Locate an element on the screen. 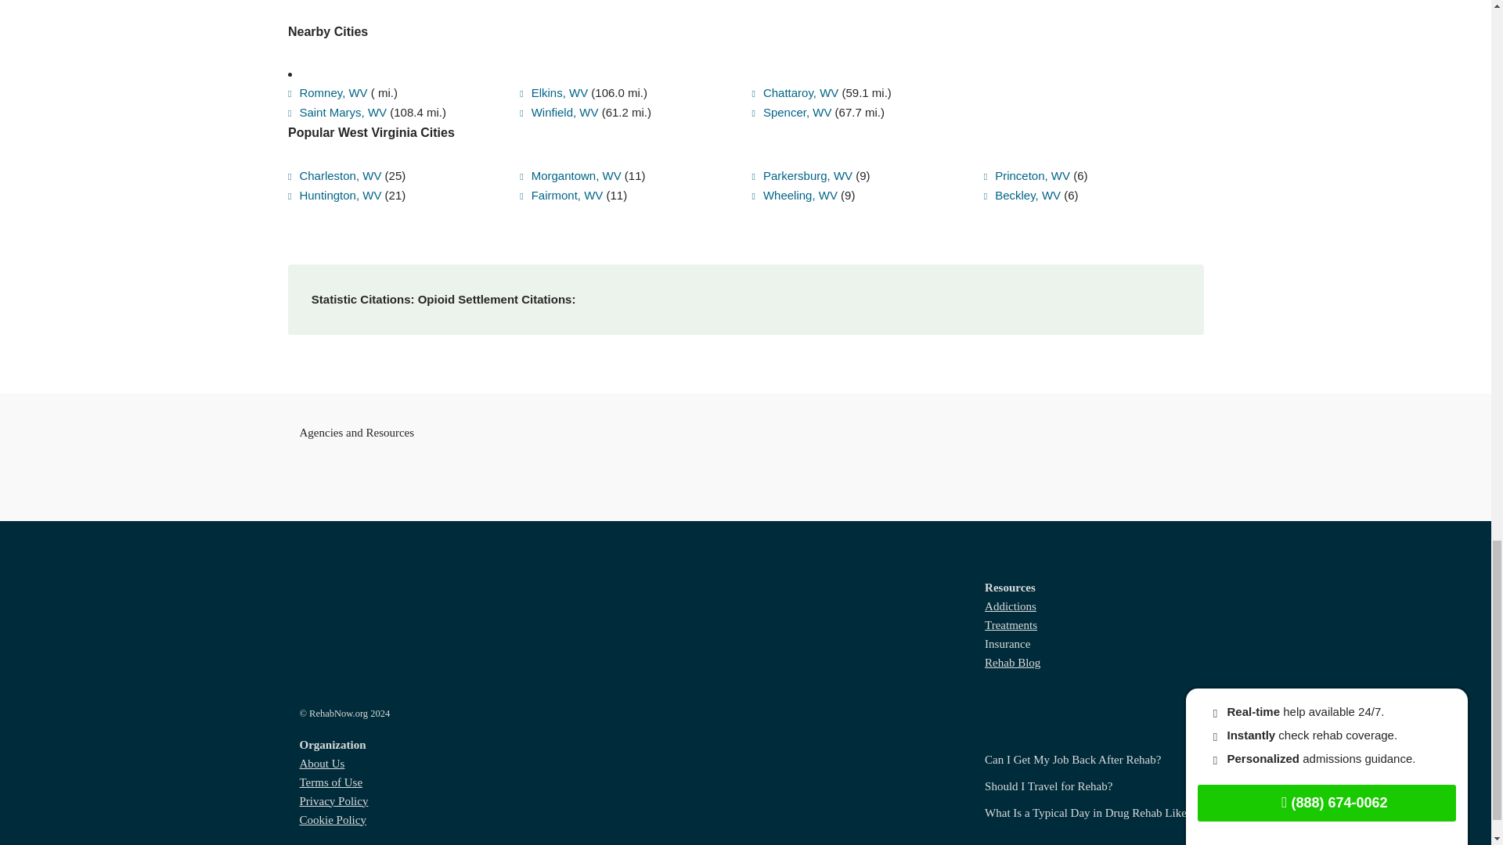 The height and width of the screenshot is (845, 1503). Youtube is located at coordinates (1151, 825).